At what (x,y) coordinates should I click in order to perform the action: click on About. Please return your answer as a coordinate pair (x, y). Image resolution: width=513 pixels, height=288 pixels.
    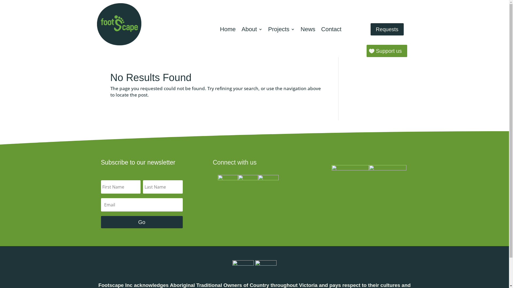
    Looking at the image, I should click on (252, 32).